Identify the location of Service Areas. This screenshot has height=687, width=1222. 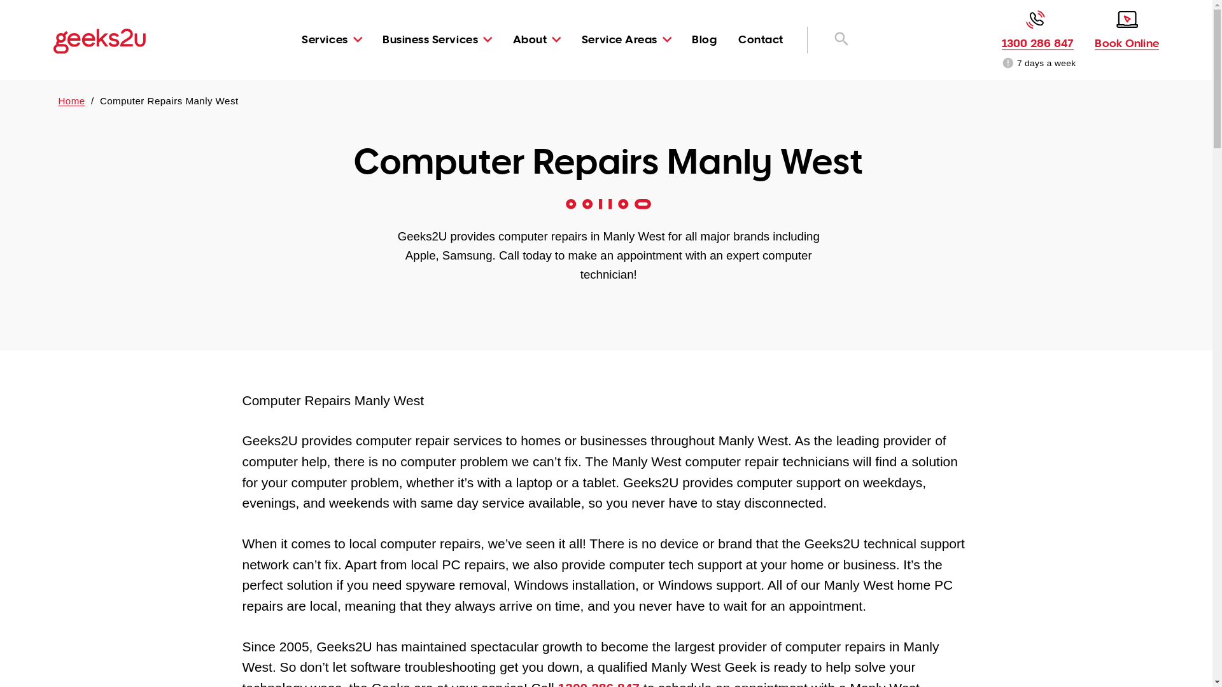
(620, 39).